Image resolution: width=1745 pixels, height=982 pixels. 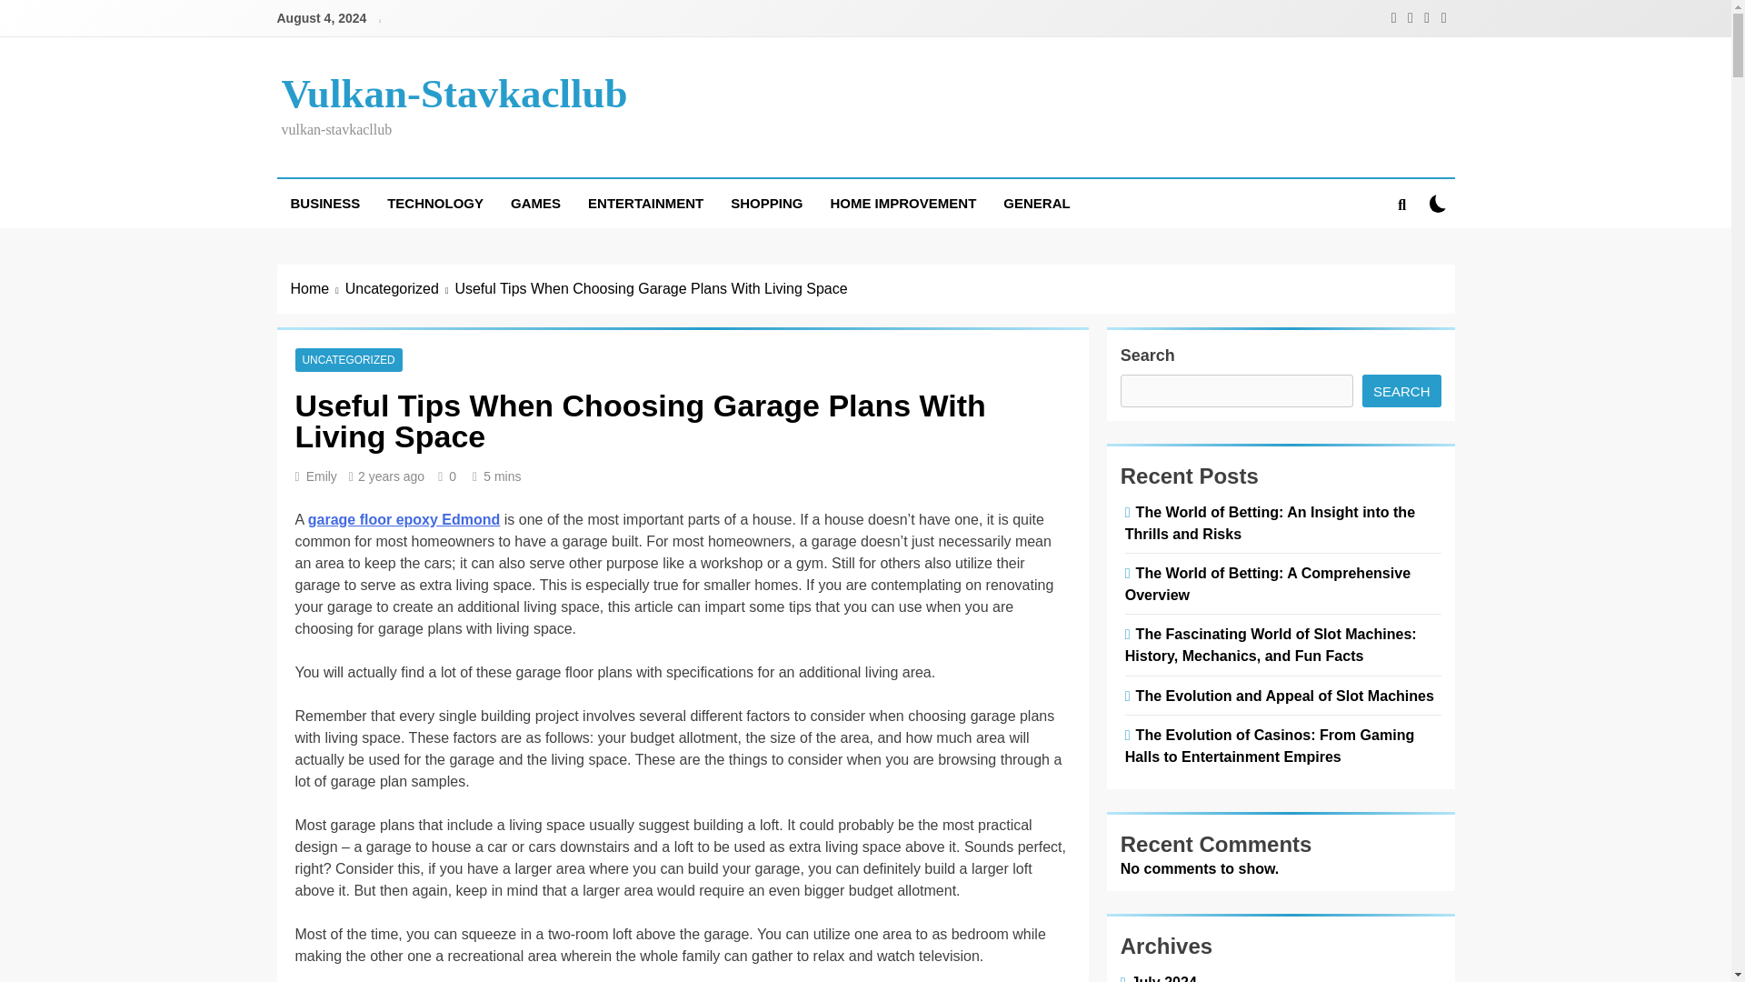 What do you see at coordinates (404, 518) in the screenshot?
I see `garage floor epoxy Edmond` at bounding box center [404, 518].